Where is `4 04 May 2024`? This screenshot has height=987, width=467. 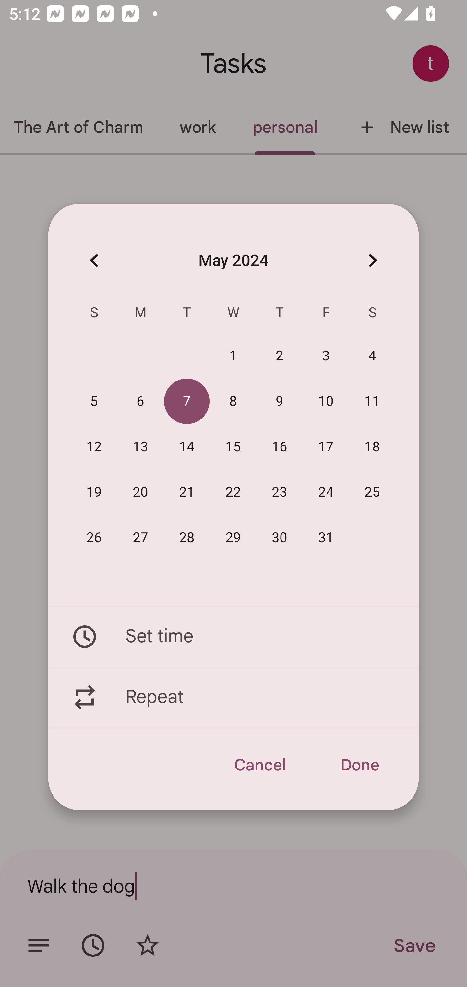 4 04 May 2024 is located at coordinates (372, 356).